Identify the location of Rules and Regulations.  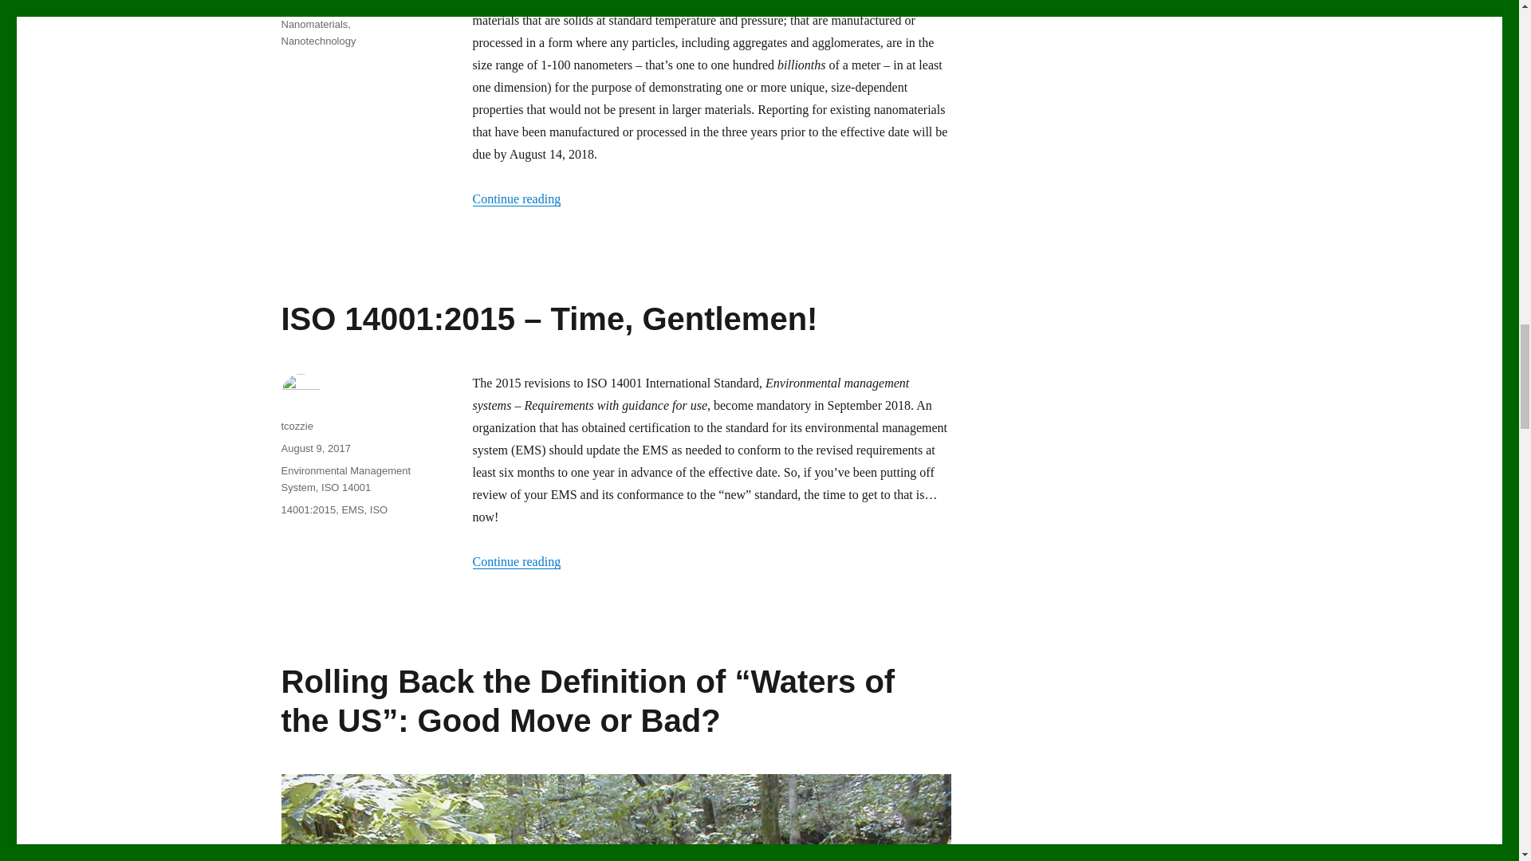
(324, 3).